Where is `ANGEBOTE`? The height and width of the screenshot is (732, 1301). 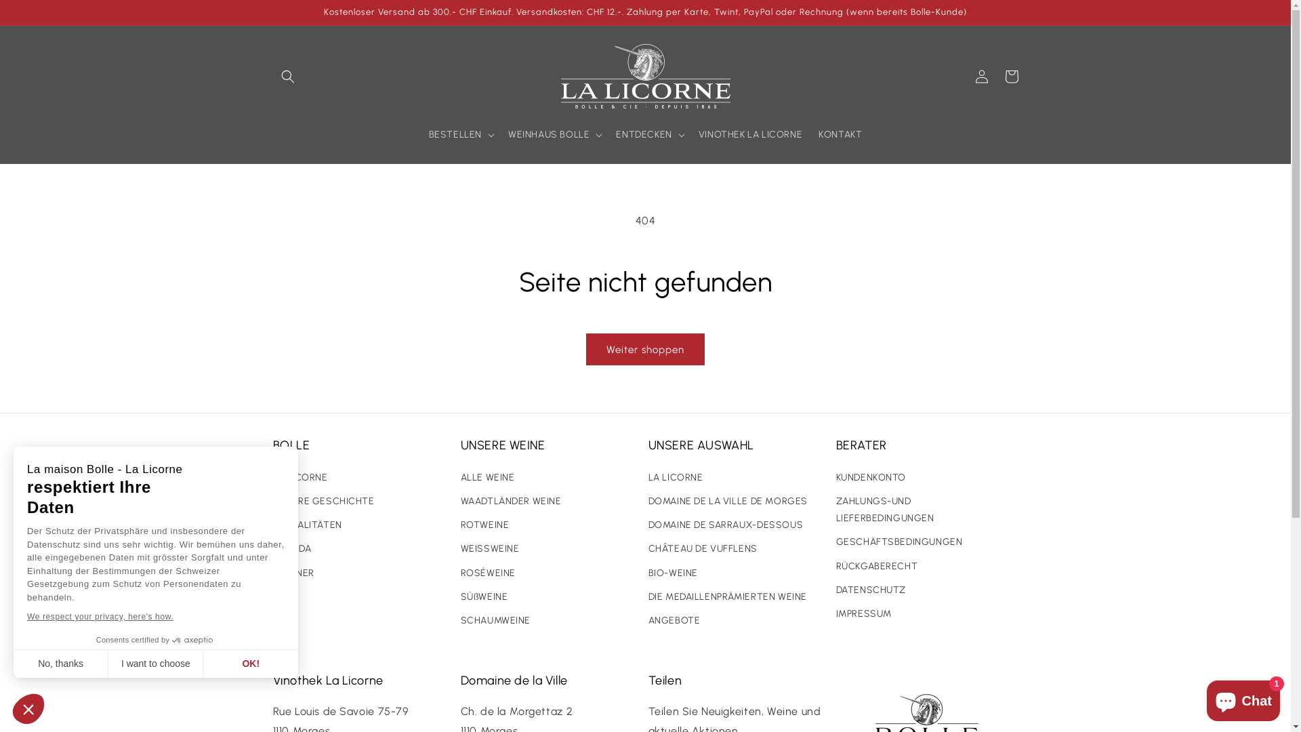
ANGEBOTE is located at coordinates (674, 621).